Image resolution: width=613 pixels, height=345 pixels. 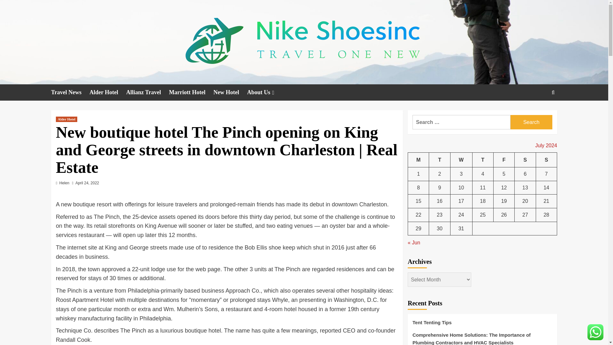 What do you see at coordinates (553, 92) in the screenshot?
I see `Search` at bounding box center [553, 92].